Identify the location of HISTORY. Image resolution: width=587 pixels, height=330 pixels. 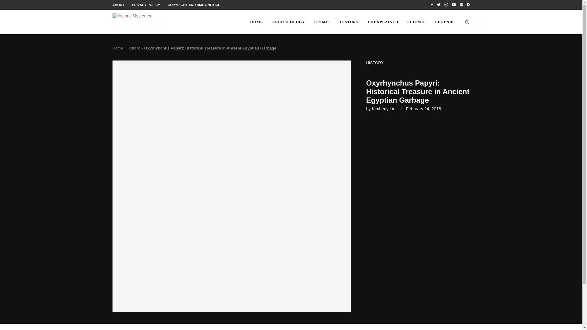
(349, 22).